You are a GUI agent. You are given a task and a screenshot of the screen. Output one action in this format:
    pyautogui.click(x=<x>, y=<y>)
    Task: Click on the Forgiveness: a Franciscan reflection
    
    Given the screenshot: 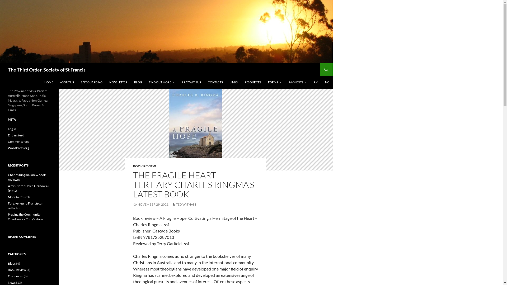 What is the action you would take?
    pyautogui.click(x=26, y=206)
    